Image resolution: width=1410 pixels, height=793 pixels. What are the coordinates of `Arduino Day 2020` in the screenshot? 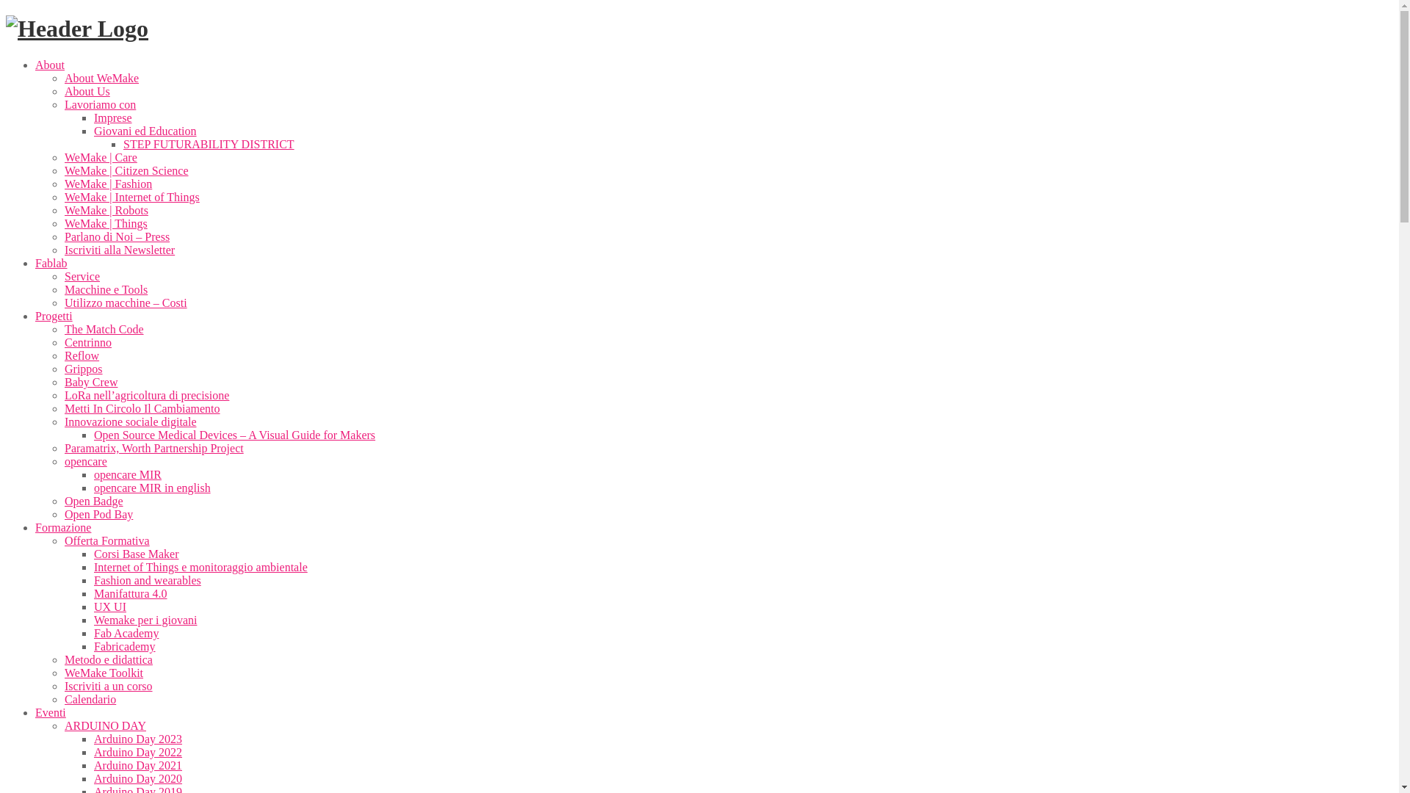 It's located at (138, 778).